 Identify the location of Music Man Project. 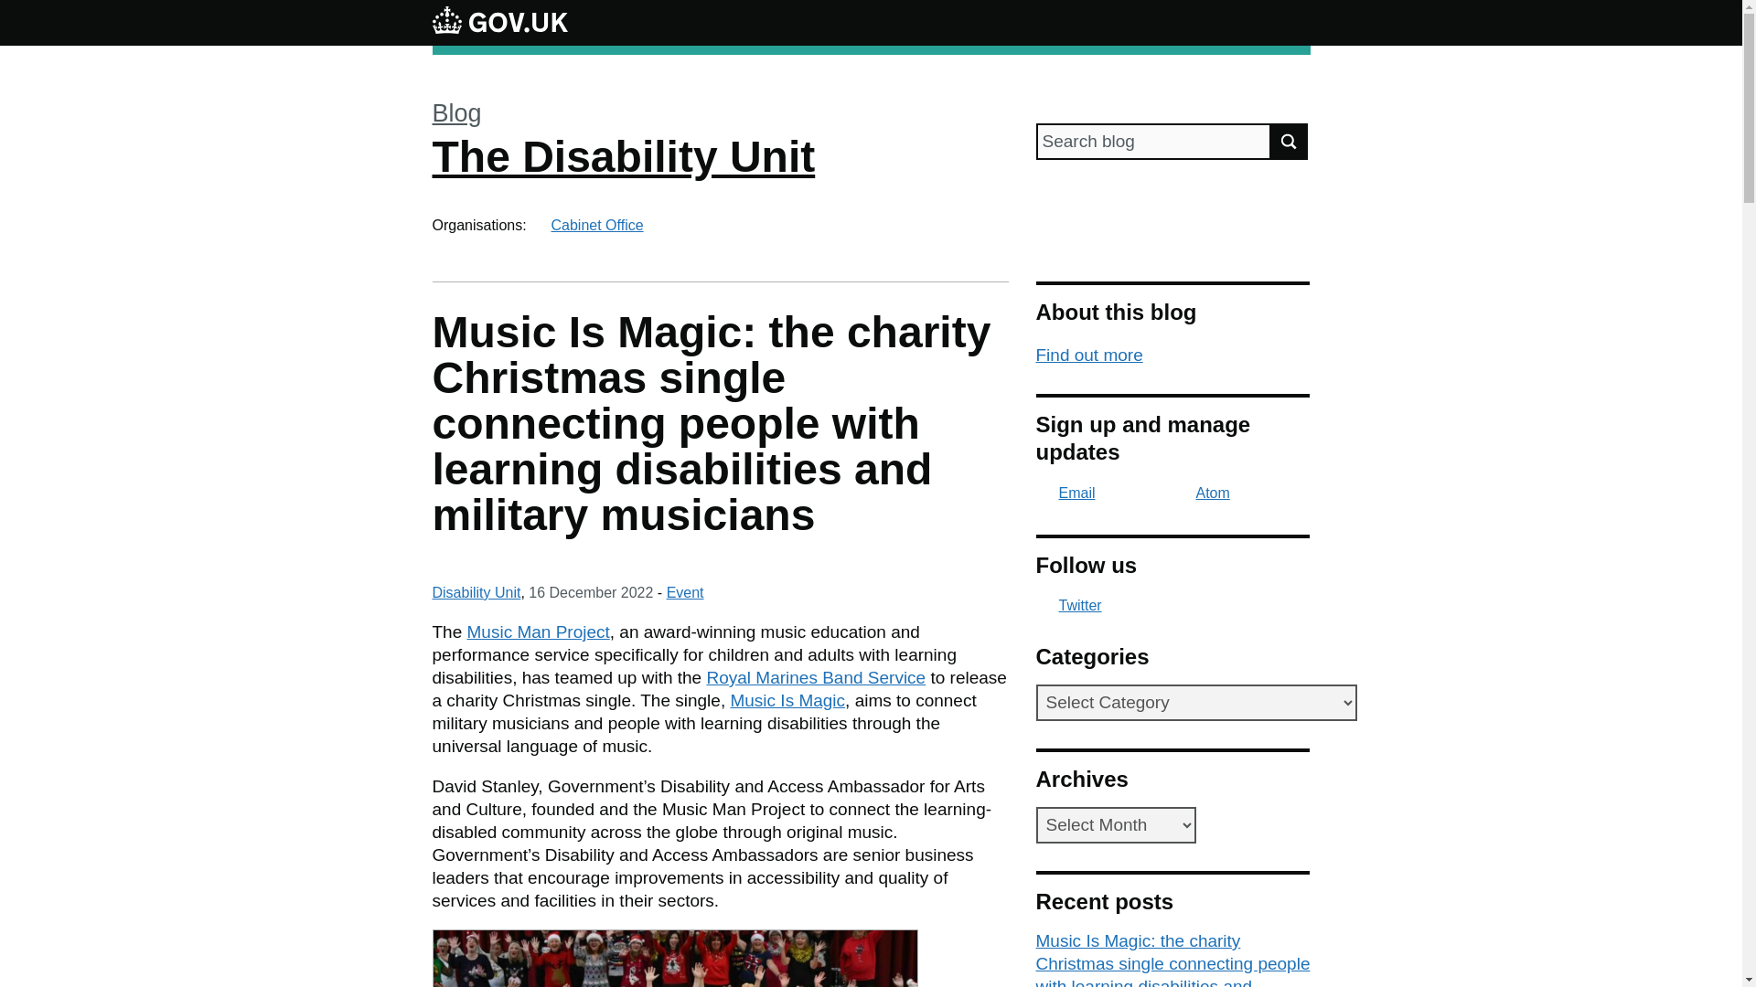
(538, 632).